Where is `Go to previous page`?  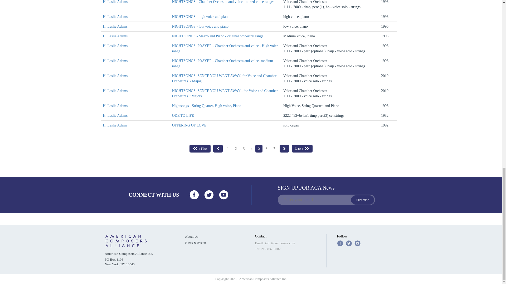 Go to previous page is located at coordinates (218, 148).